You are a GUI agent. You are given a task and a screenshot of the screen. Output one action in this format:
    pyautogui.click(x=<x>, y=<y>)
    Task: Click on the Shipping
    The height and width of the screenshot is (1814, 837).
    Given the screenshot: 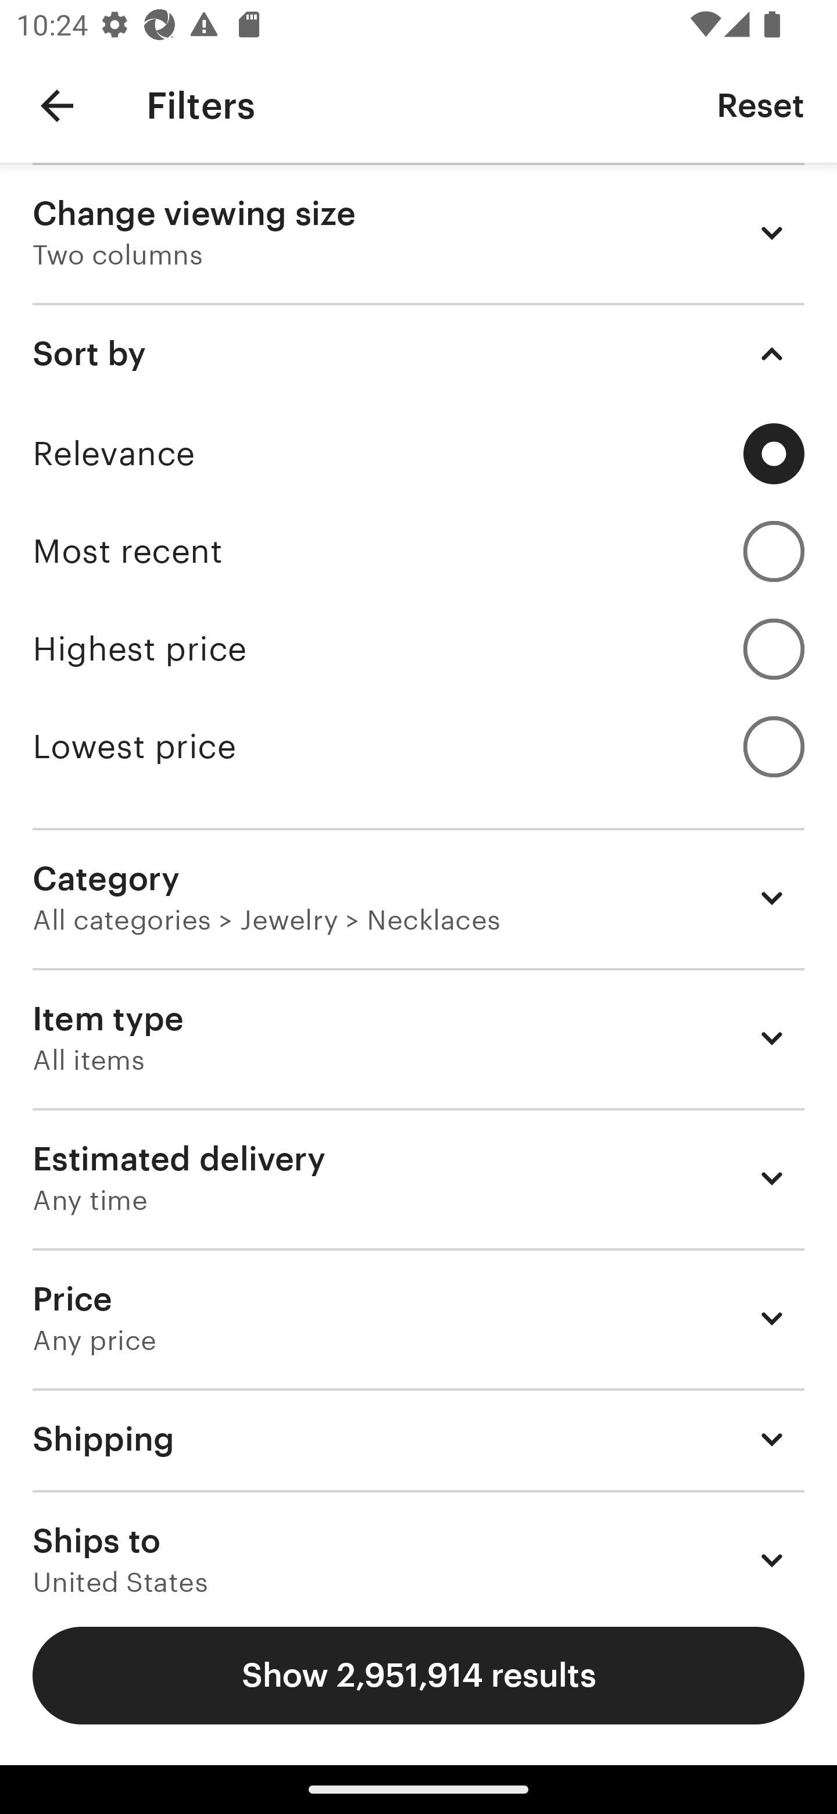 What is the action you would take?
    pyautogui.click(x=419, y=1438)
    